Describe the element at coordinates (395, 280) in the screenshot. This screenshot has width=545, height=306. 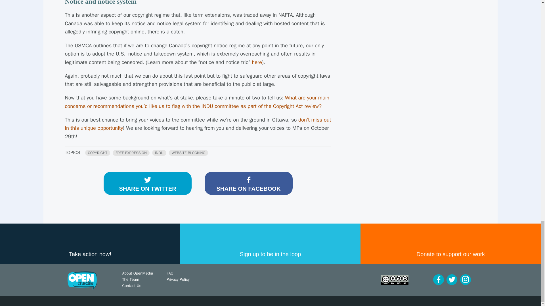
I see `Creative Commons License` at that location.